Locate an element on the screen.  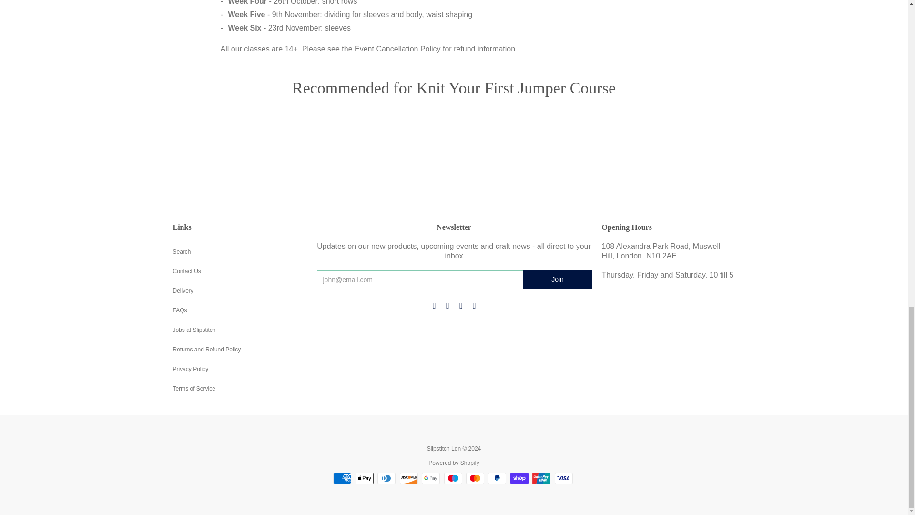
PayPal is located at coordinates (497, 478).